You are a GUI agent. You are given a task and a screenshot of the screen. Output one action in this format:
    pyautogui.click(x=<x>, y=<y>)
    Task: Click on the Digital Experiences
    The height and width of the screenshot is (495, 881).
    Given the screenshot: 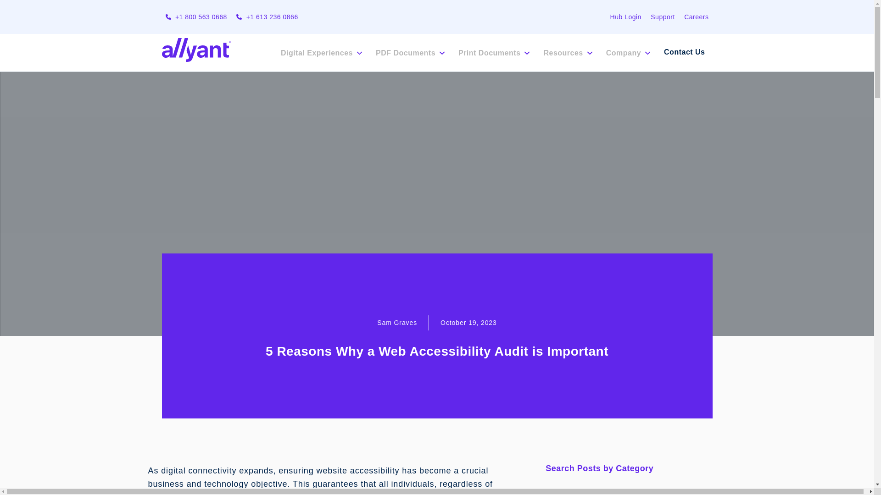 What is the action you would take?
    pyautogui.click(x=320, y=52)
    